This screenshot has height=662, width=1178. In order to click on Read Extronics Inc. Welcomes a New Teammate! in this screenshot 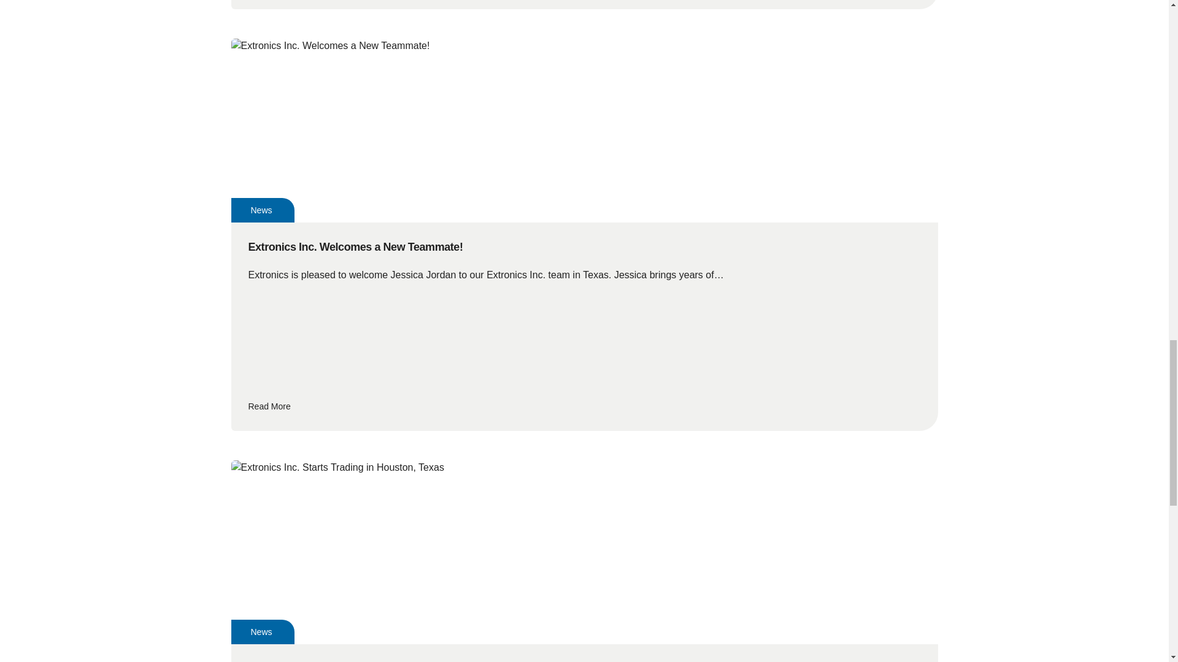, I will do `click(583, 406)`.